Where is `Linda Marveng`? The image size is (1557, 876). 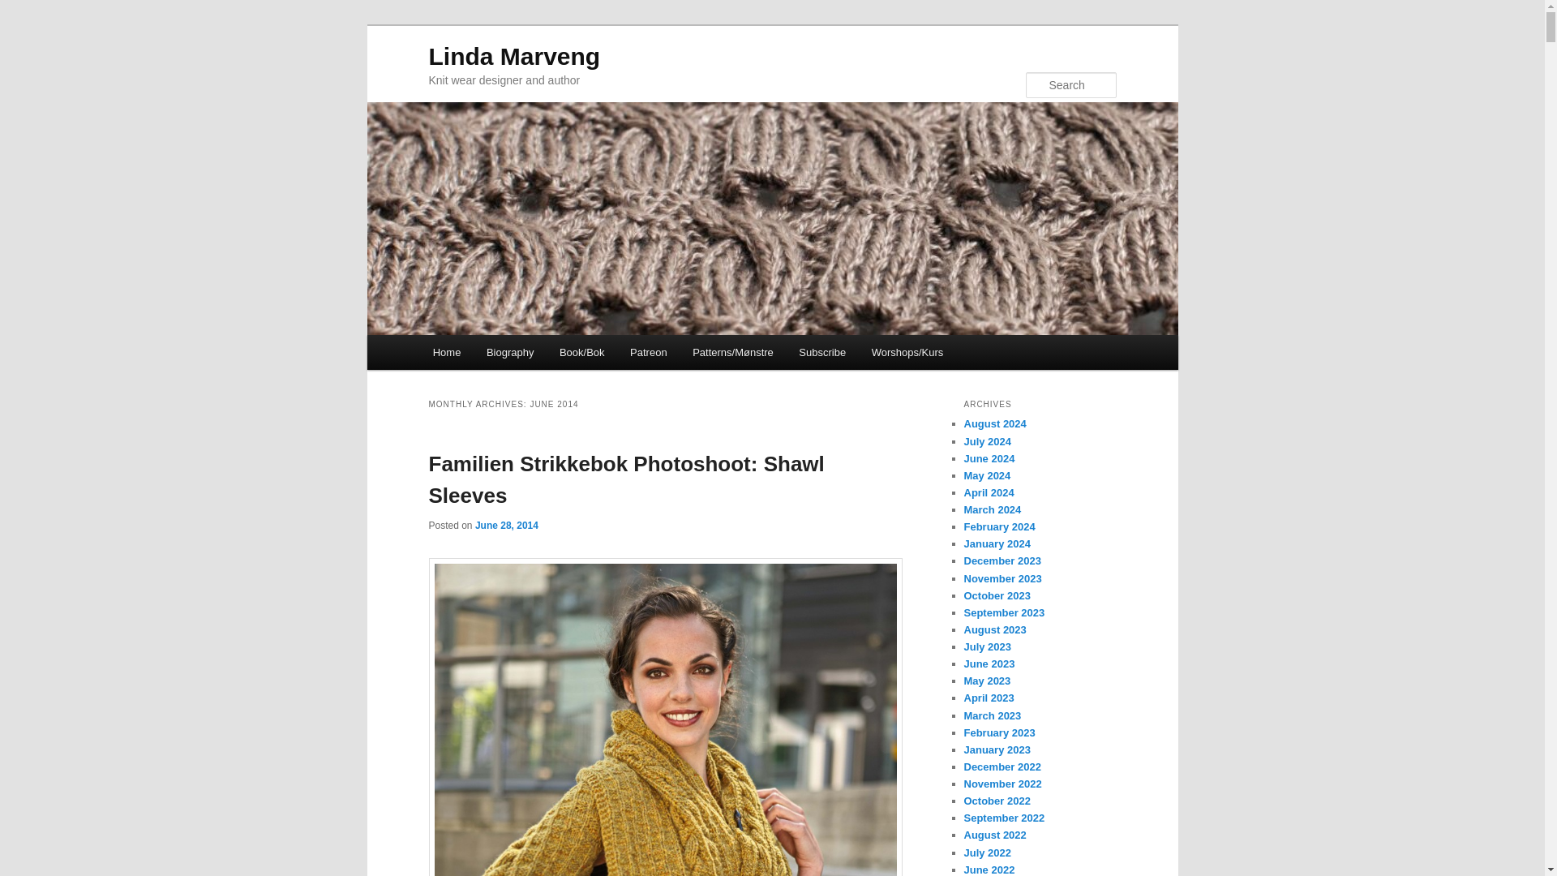
Linda Marveng is located at coordinates (514, 56).